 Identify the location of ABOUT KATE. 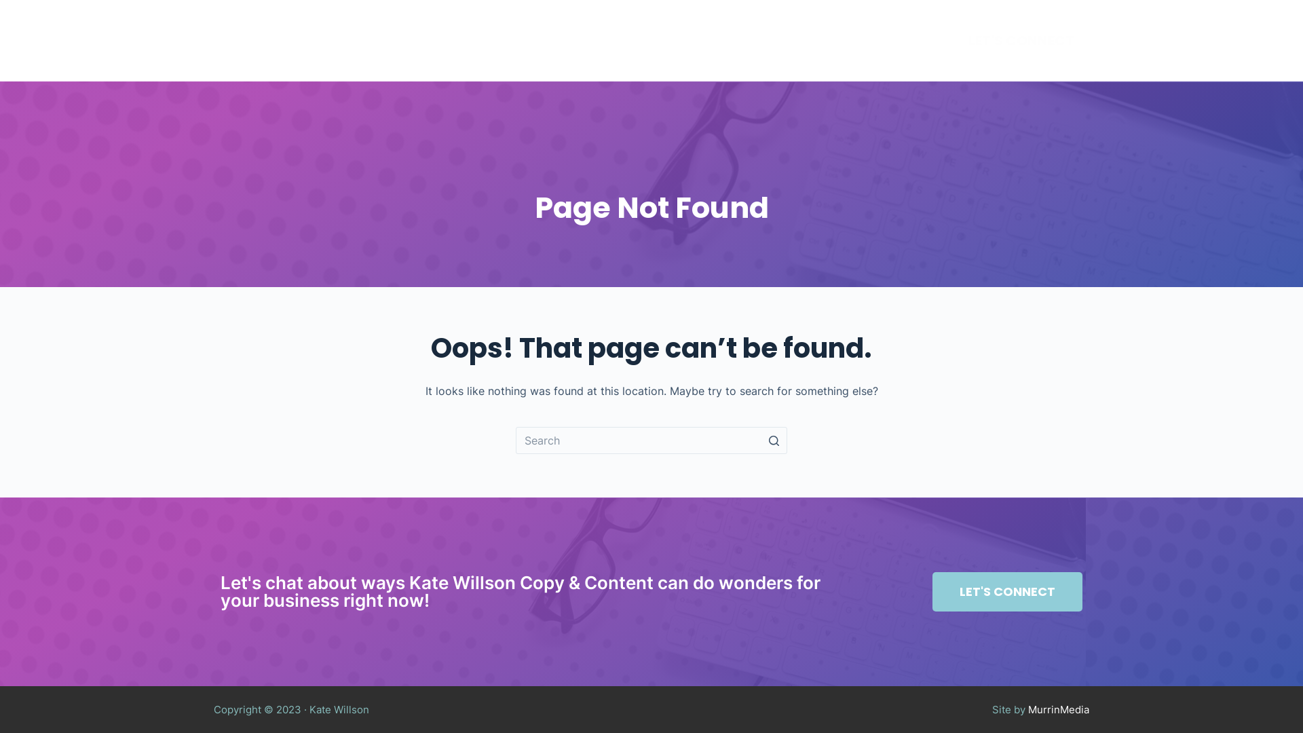
(702, 41).